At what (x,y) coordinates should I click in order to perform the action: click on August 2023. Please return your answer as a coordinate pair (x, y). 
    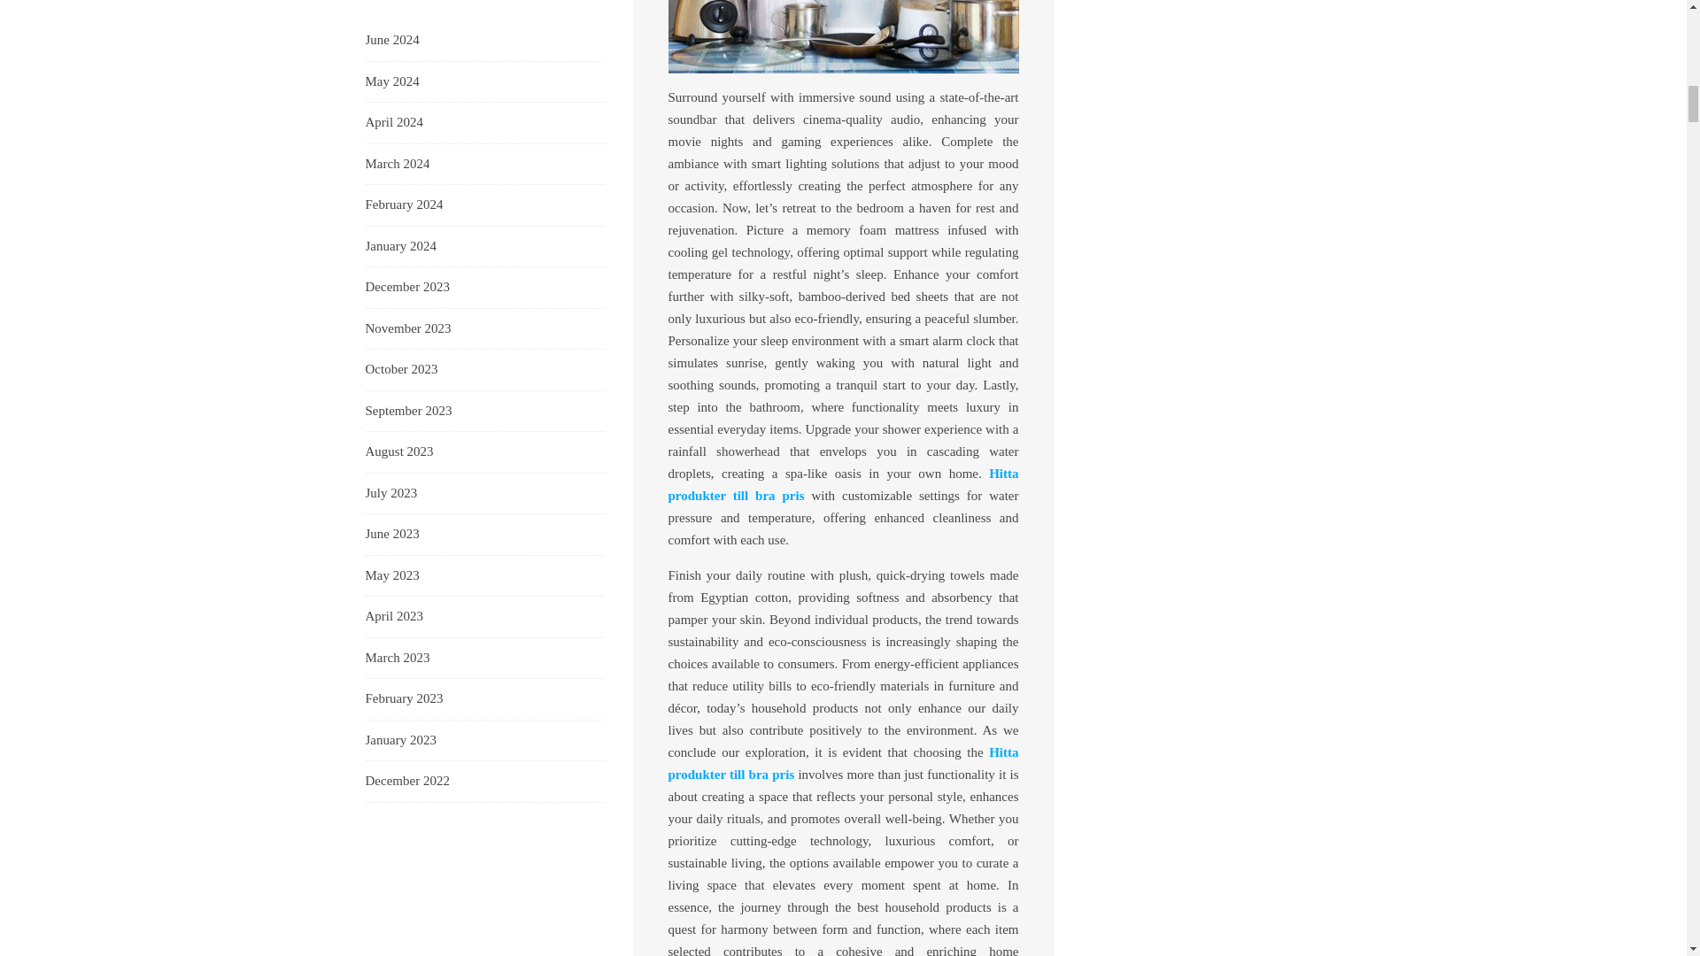
    Looking at the image, I should click on (398, 451).